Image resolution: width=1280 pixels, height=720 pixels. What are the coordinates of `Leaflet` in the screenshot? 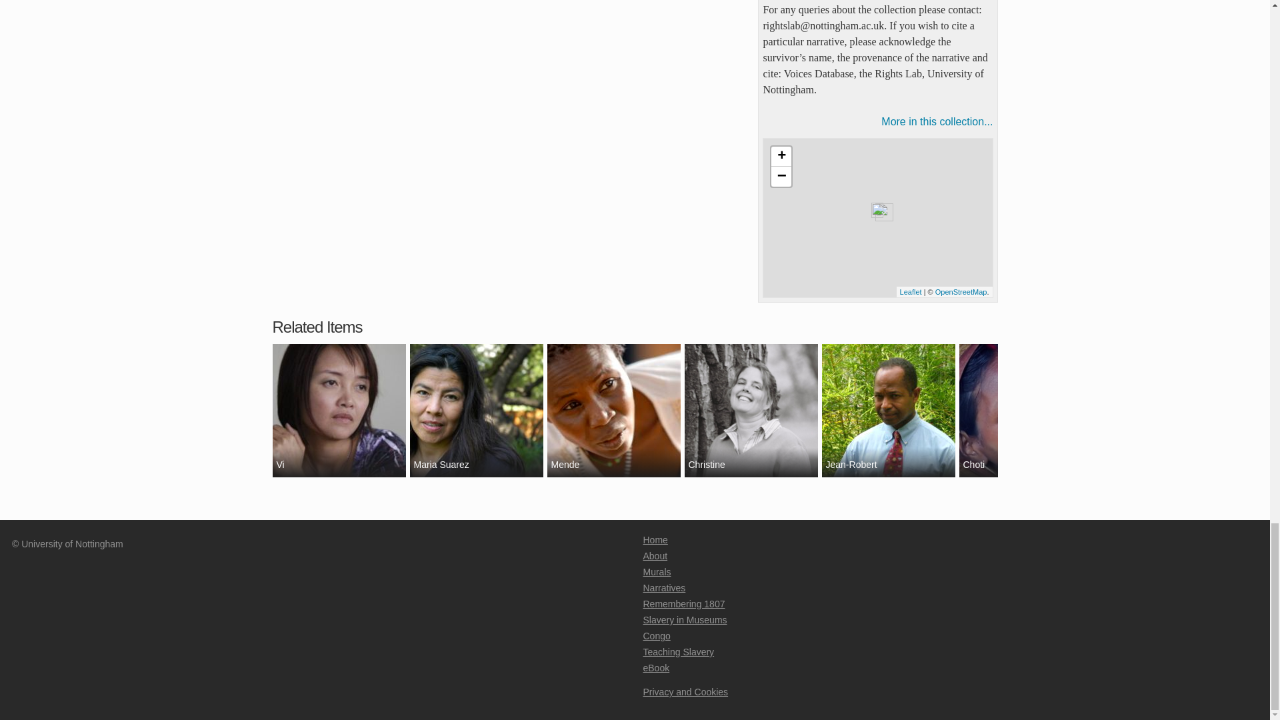 It's located at (911, 291).